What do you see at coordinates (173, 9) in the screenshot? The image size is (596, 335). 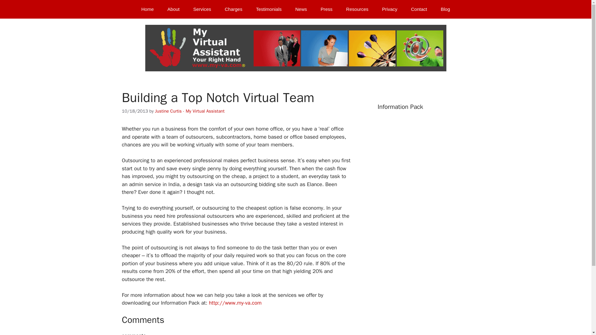 I see `About My Virtual Assistant` at bounding box center [173, 9].